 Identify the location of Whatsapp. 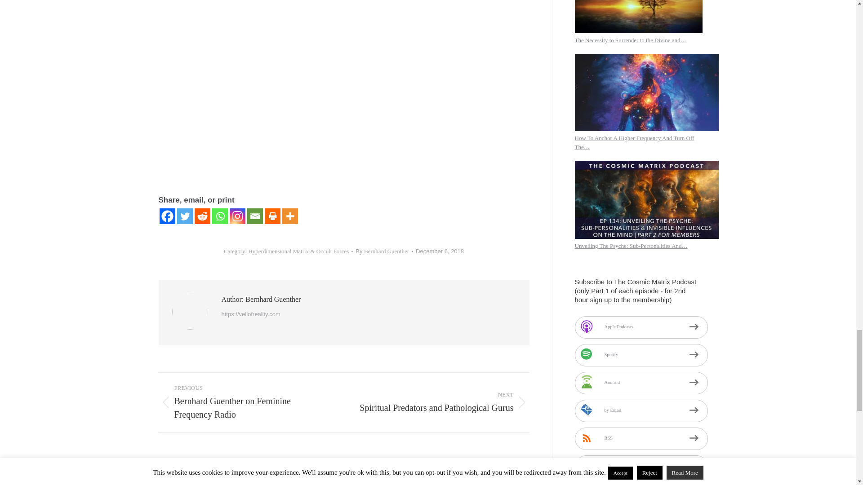
(220, 216).